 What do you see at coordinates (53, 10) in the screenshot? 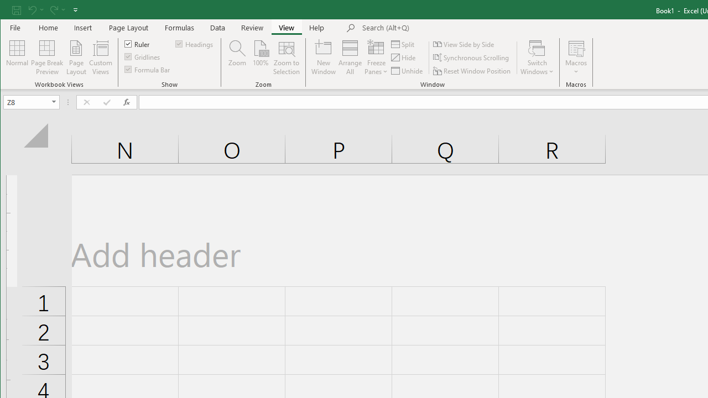
I see `Redo` at bounding box center [53, 10].